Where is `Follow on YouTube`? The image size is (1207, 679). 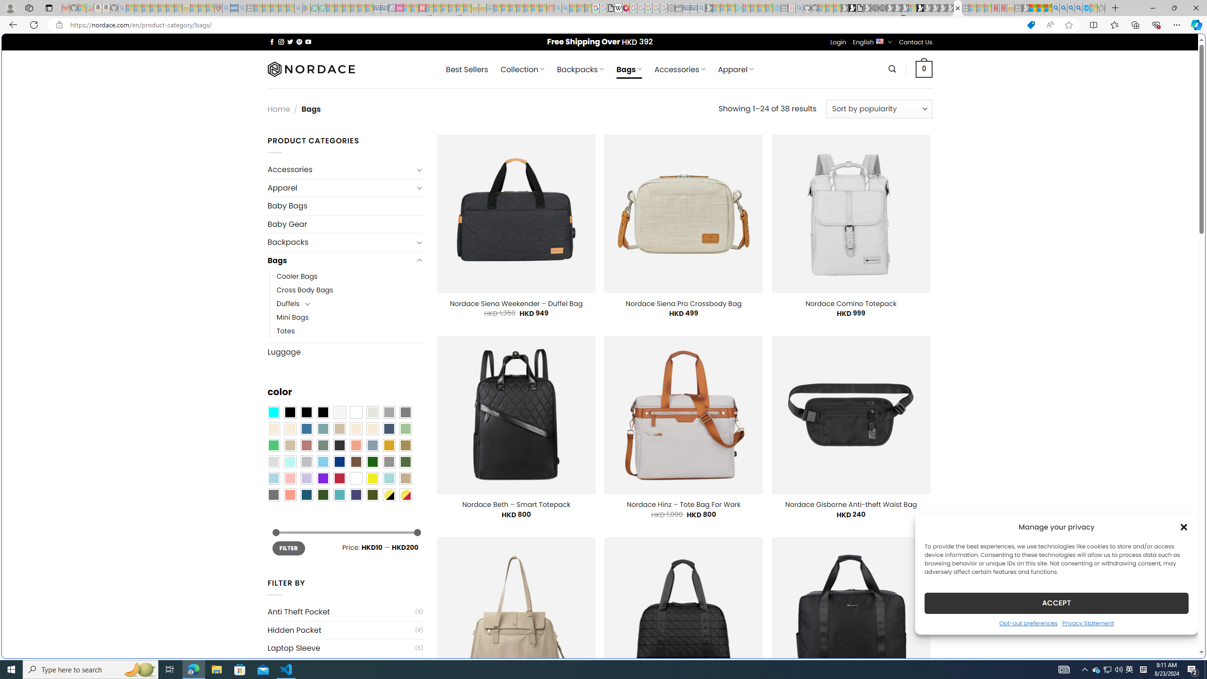 Follow on YouTube is located at coordinates (308, 41).